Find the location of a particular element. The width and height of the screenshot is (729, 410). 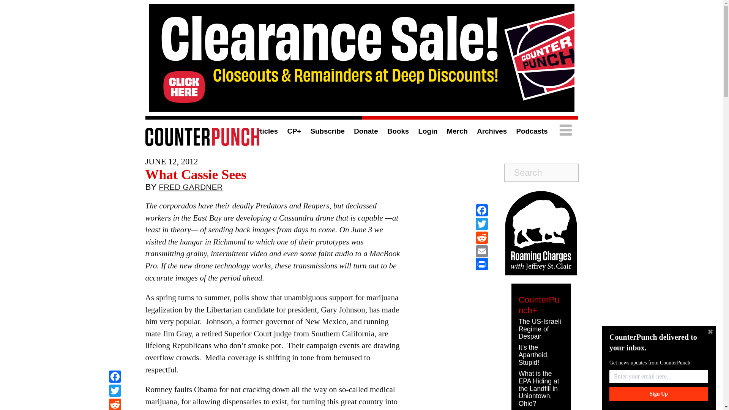

Books is located at coordinates (398, 131).